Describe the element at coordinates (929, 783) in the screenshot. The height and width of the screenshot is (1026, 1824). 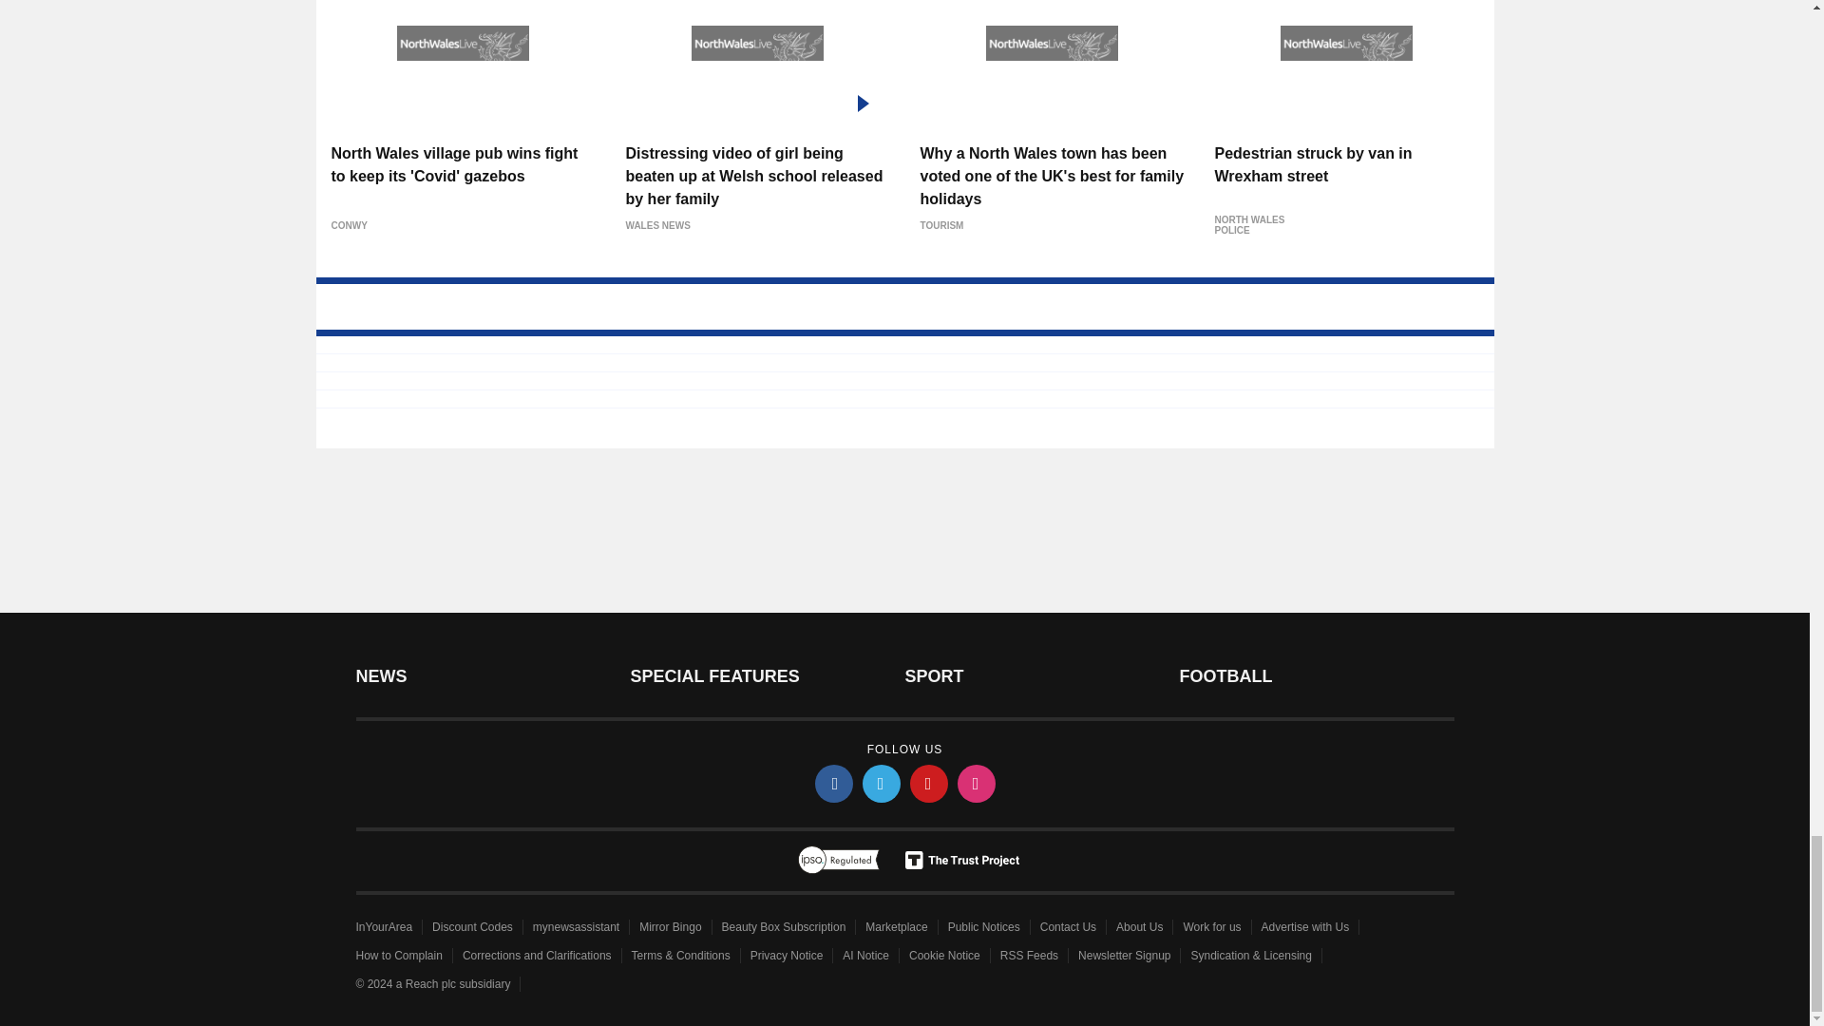
I see `pinterest` at that location.